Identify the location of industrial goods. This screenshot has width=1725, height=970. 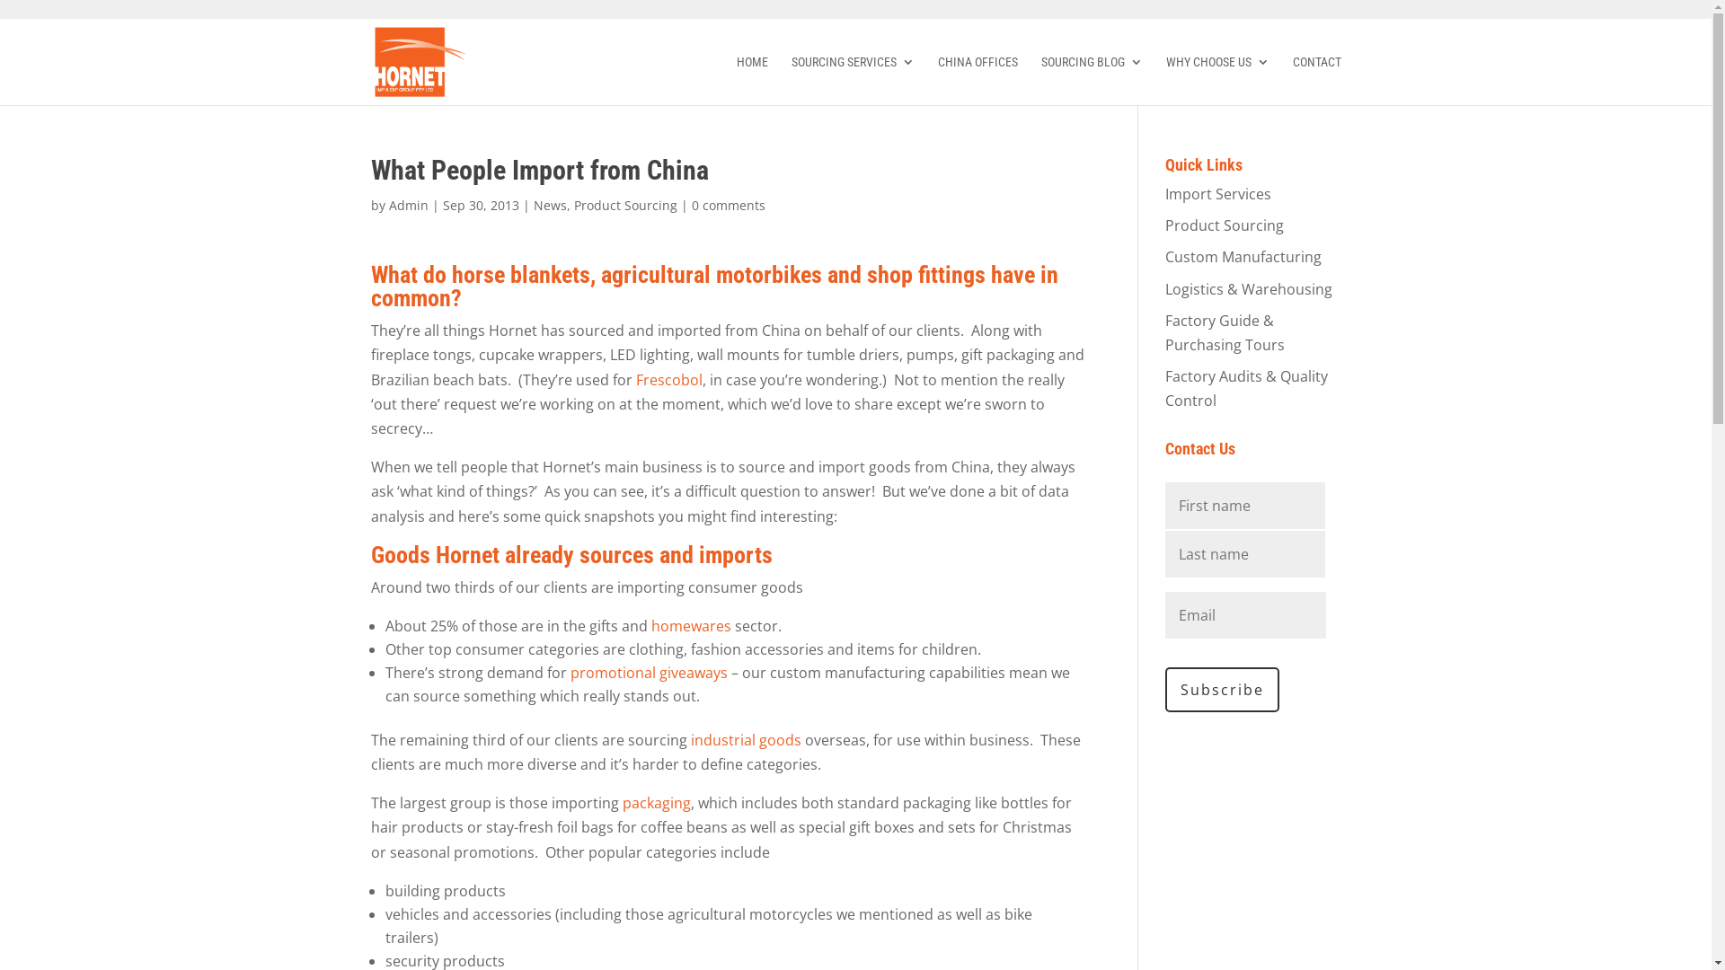
(746, 740).